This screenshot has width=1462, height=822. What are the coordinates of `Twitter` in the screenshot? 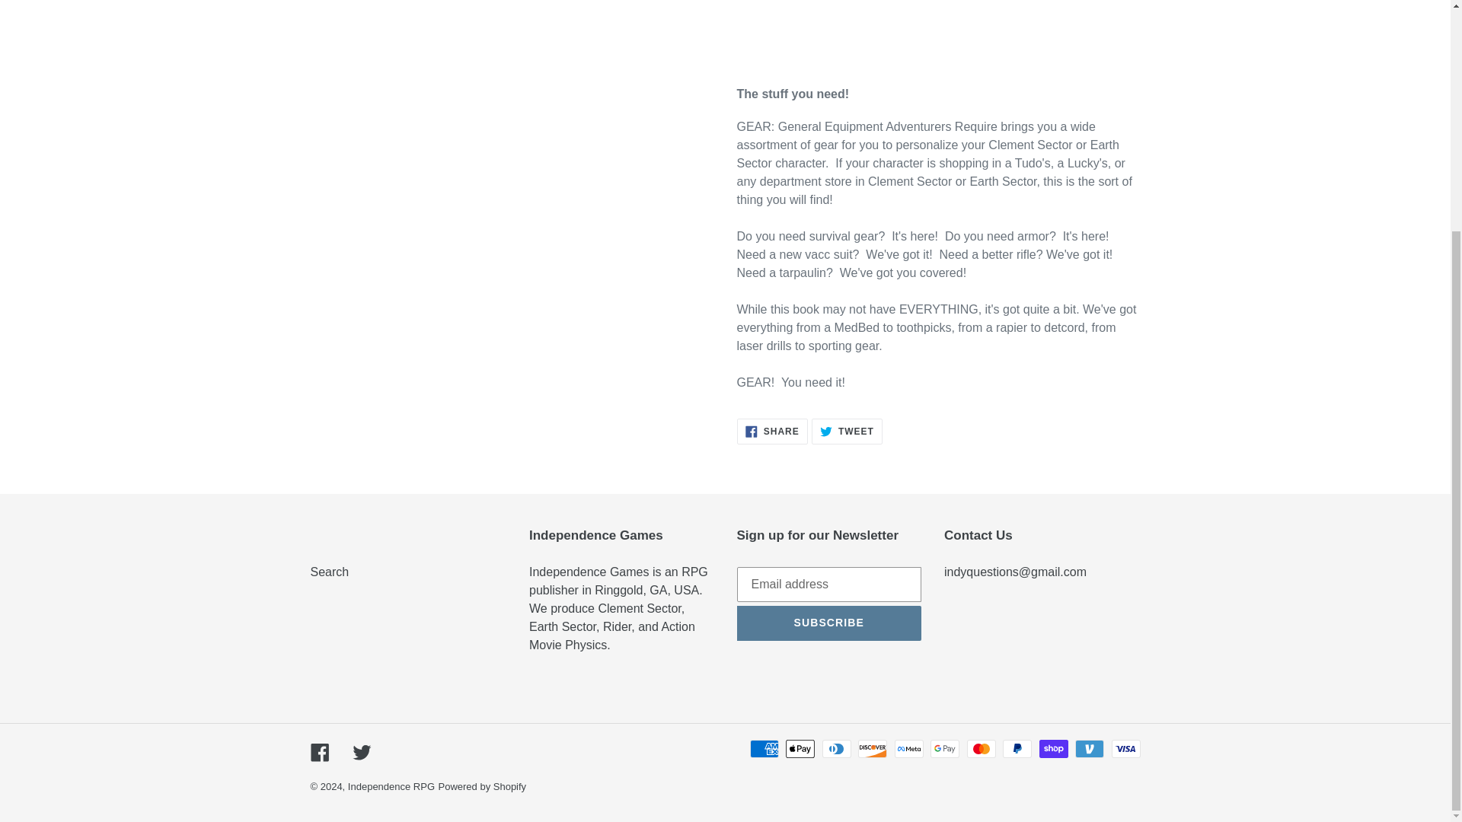 It's located at (329, 572).